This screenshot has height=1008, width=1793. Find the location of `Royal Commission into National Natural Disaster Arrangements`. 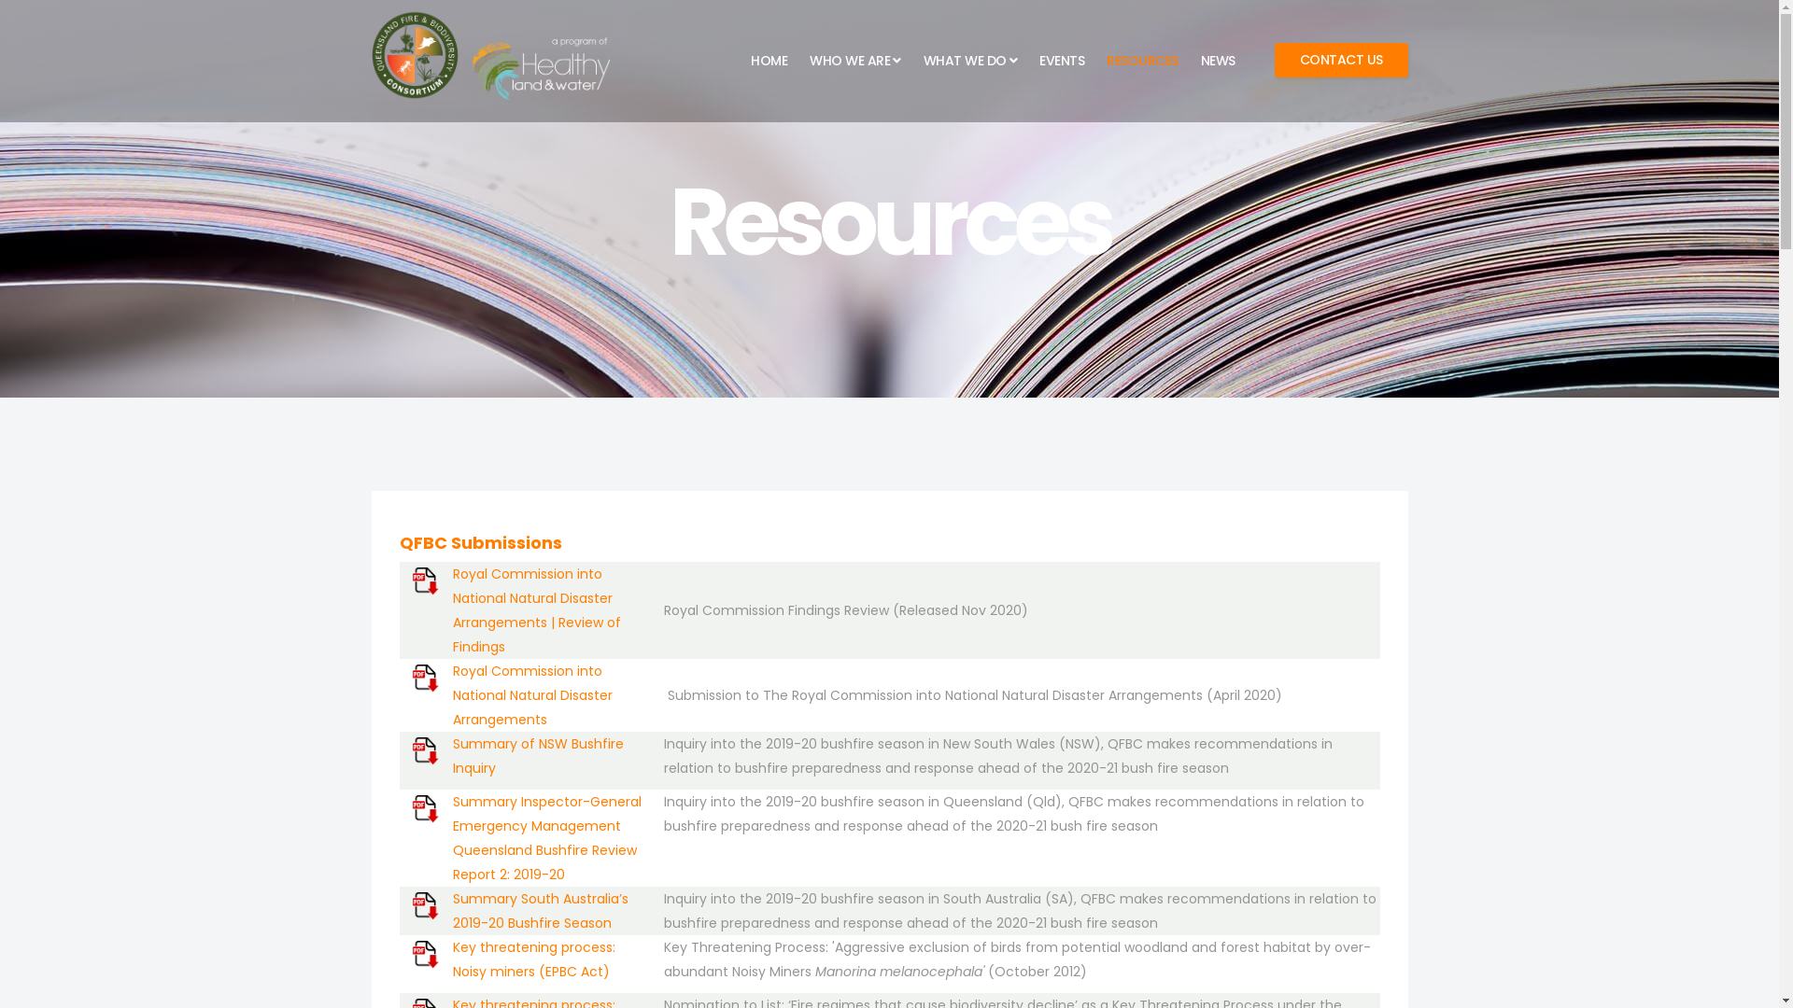

Royal Commission into National Natural Disaster Arrangements is located at coordinates (532, 695).